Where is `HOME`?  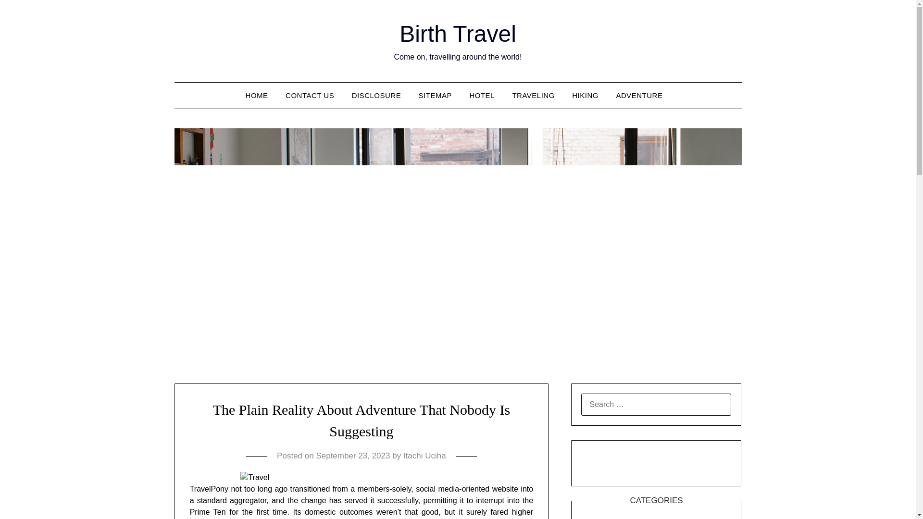 HOME is located at coordinates (261, 95).